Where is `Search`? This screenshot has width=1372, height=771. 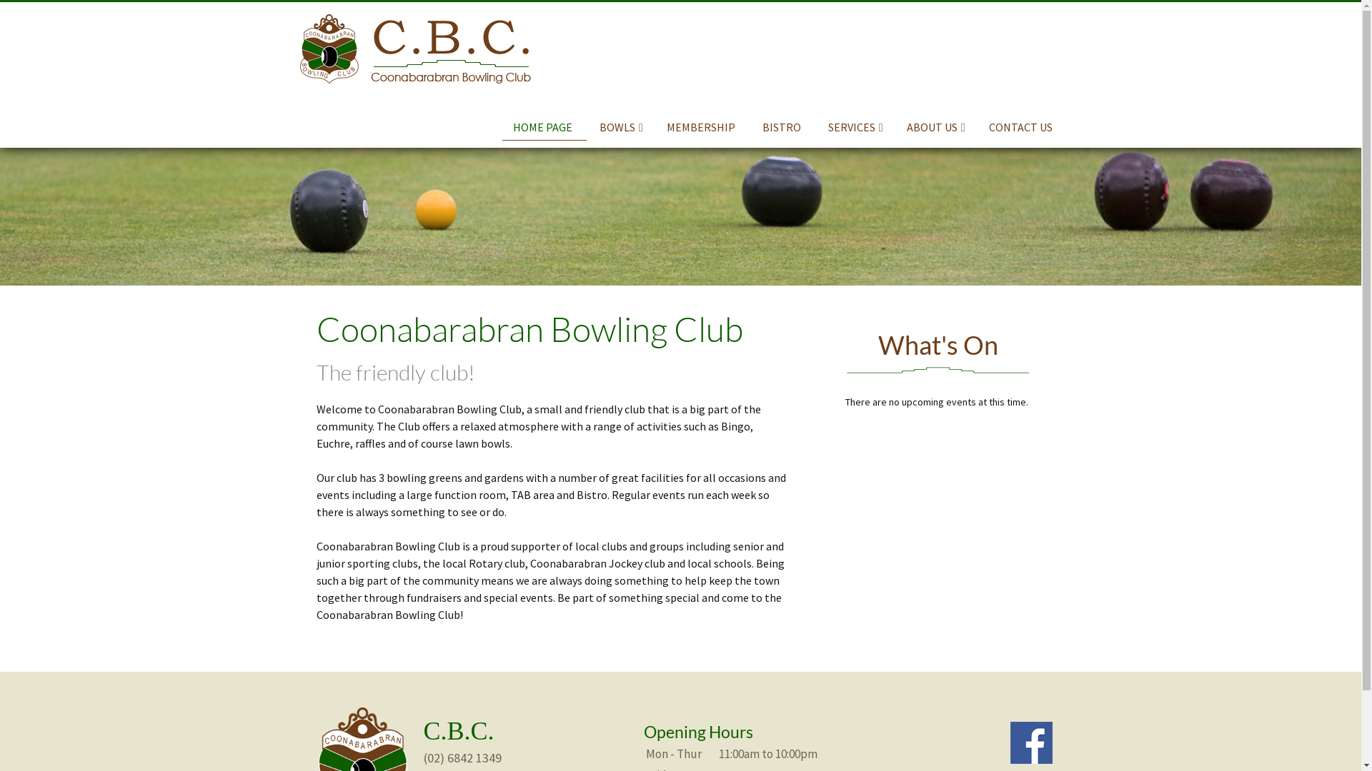
Search is located at coordinates (32, 15).